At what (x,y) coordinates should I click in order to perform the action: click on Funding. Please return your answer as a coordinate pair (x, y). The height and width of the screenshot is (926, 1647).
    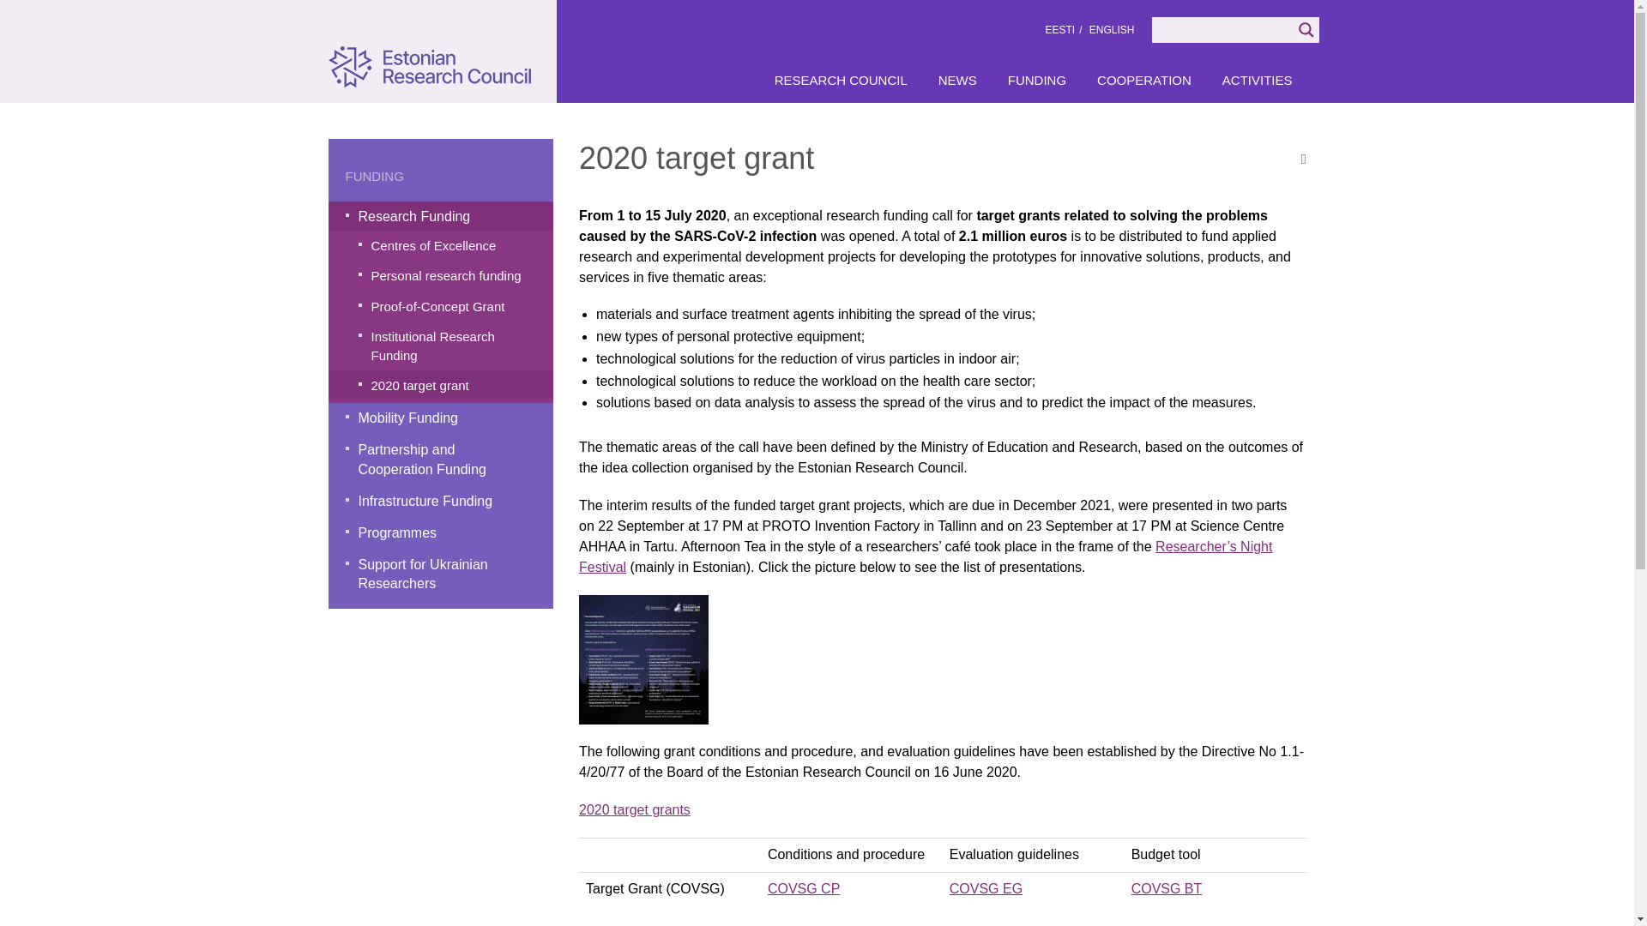
    Looking at the image, I should click on (1037, 81).